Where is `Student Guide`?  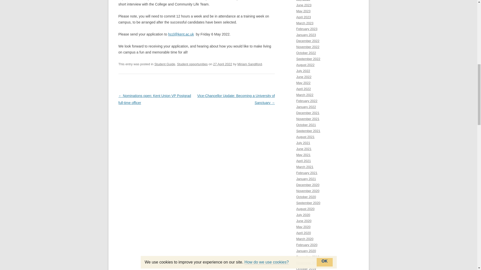 Student Guide is located at coordinates (165, 64).